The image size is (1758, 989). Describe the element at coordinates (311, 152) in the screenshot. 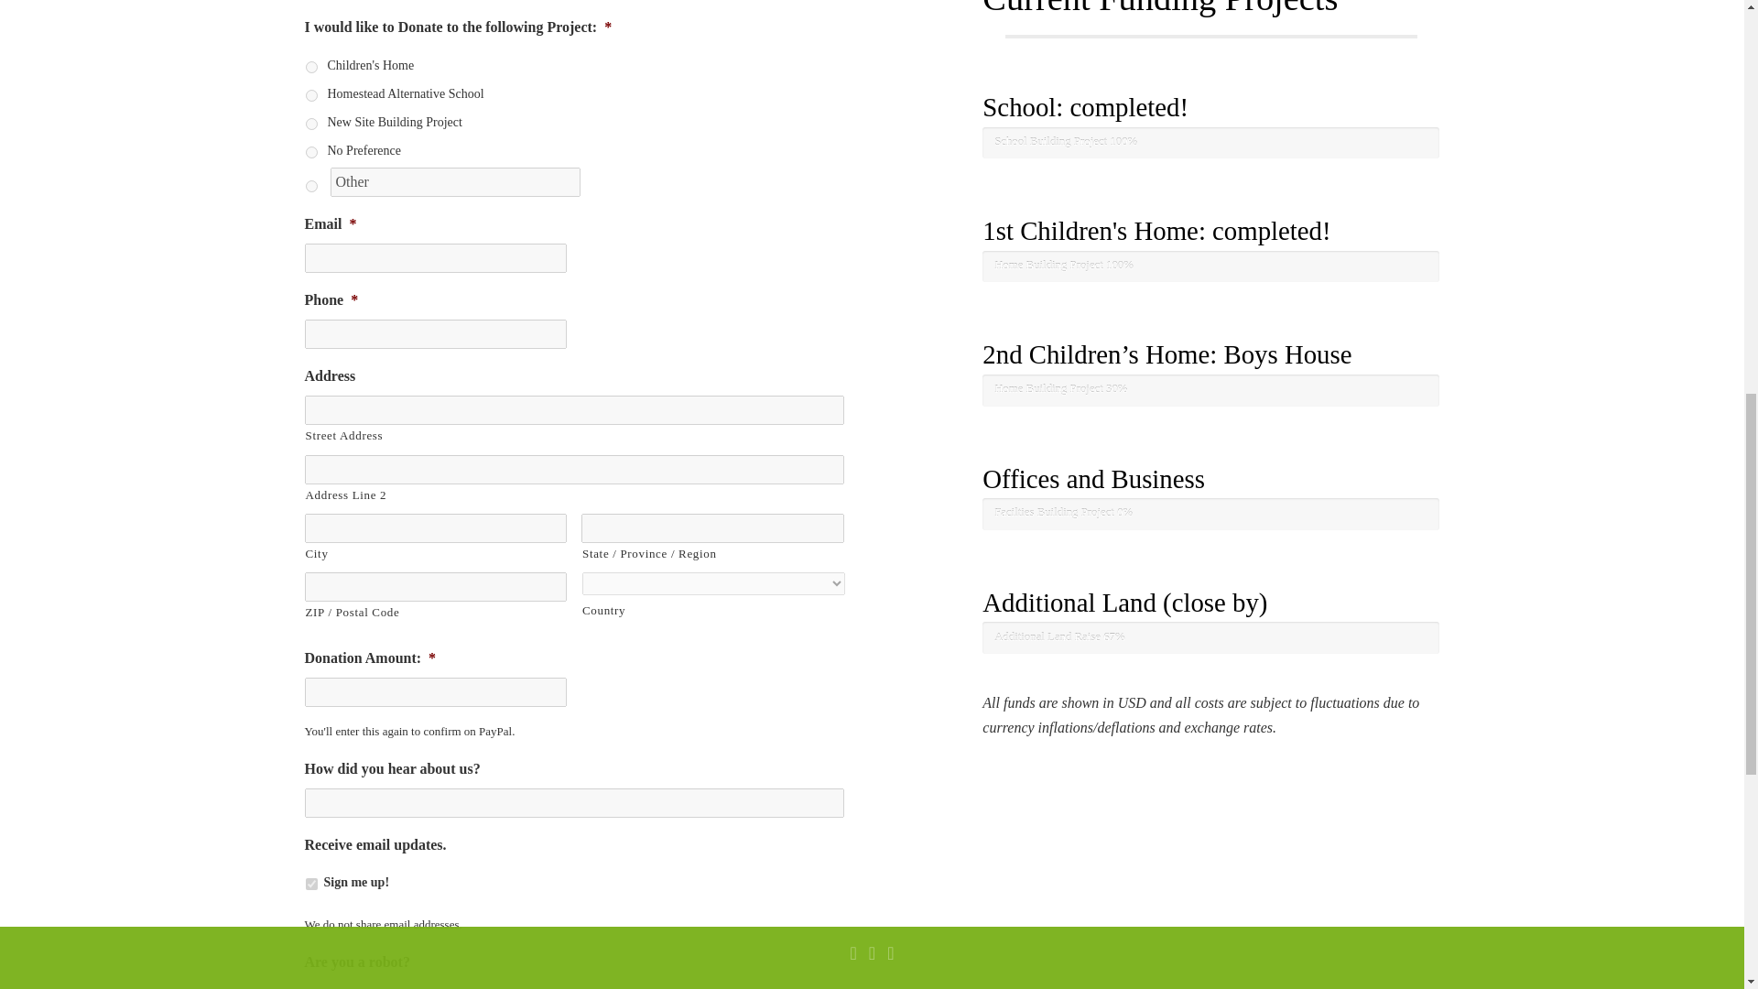

I see `No Preference` at that location.